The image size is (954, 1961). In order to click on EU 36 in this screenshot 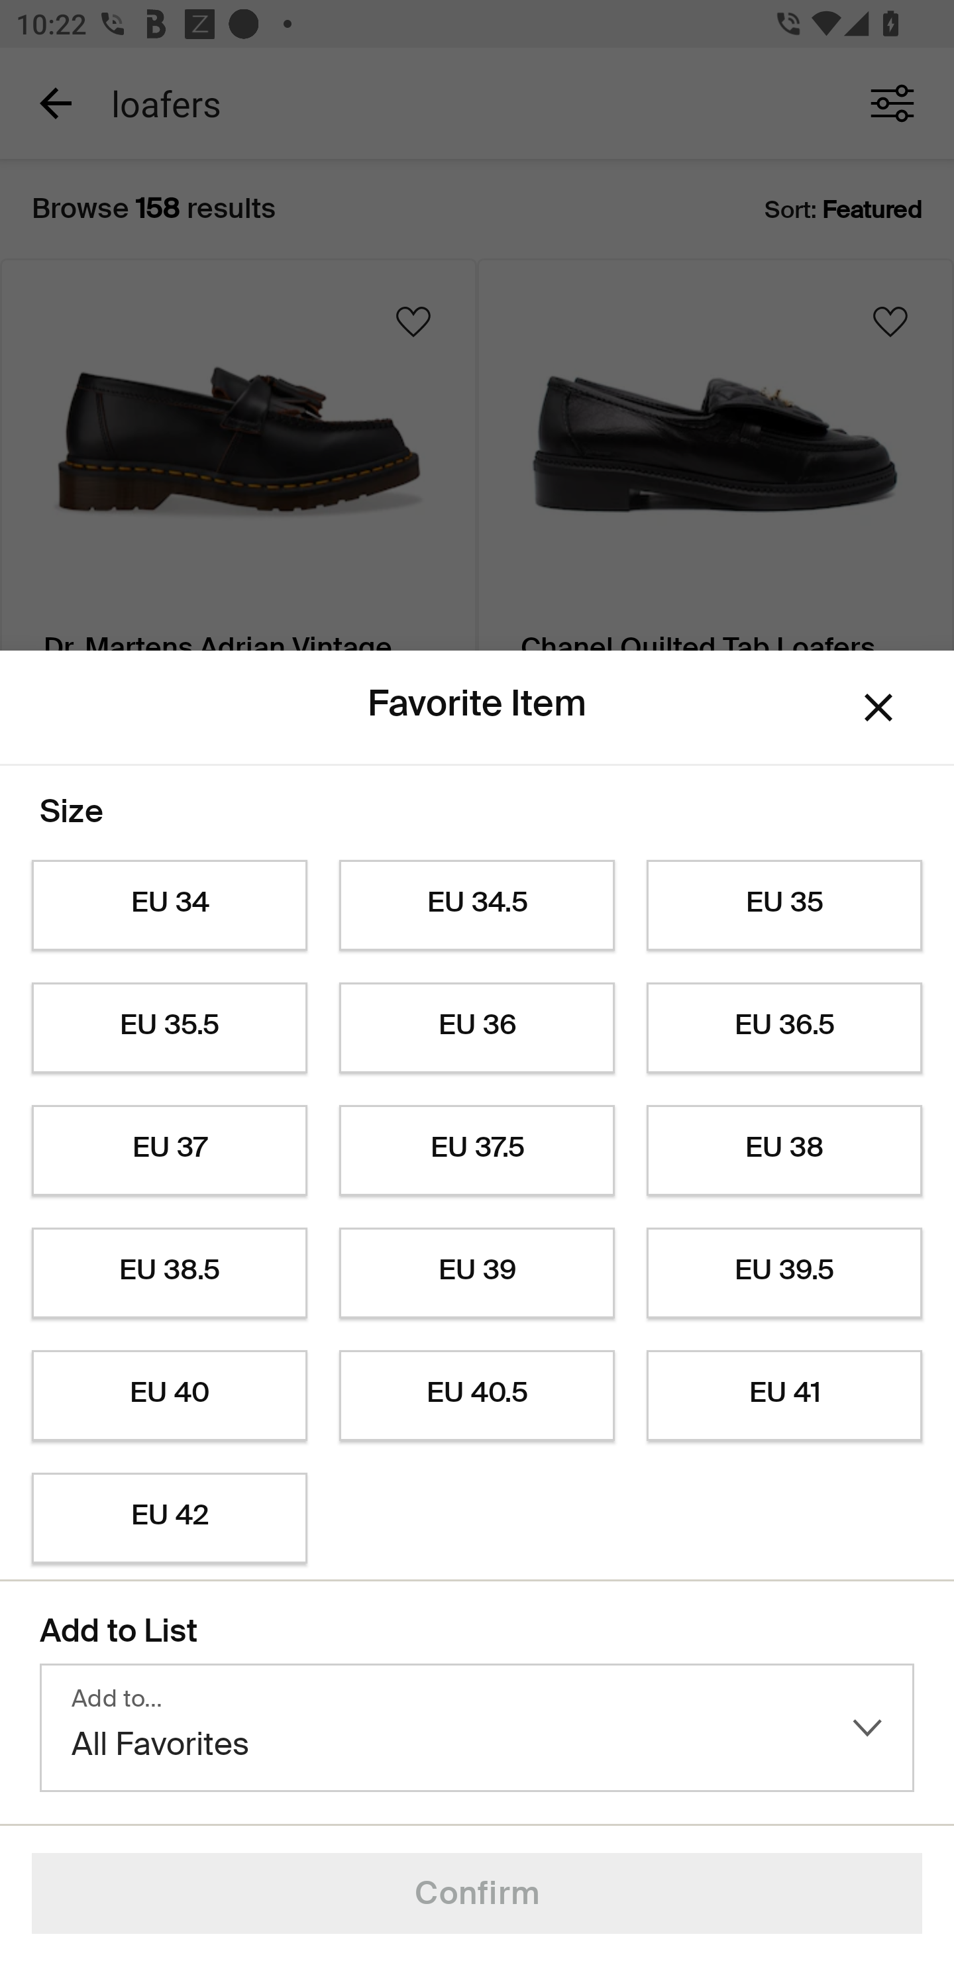, I will do `click(477, 1028)`.